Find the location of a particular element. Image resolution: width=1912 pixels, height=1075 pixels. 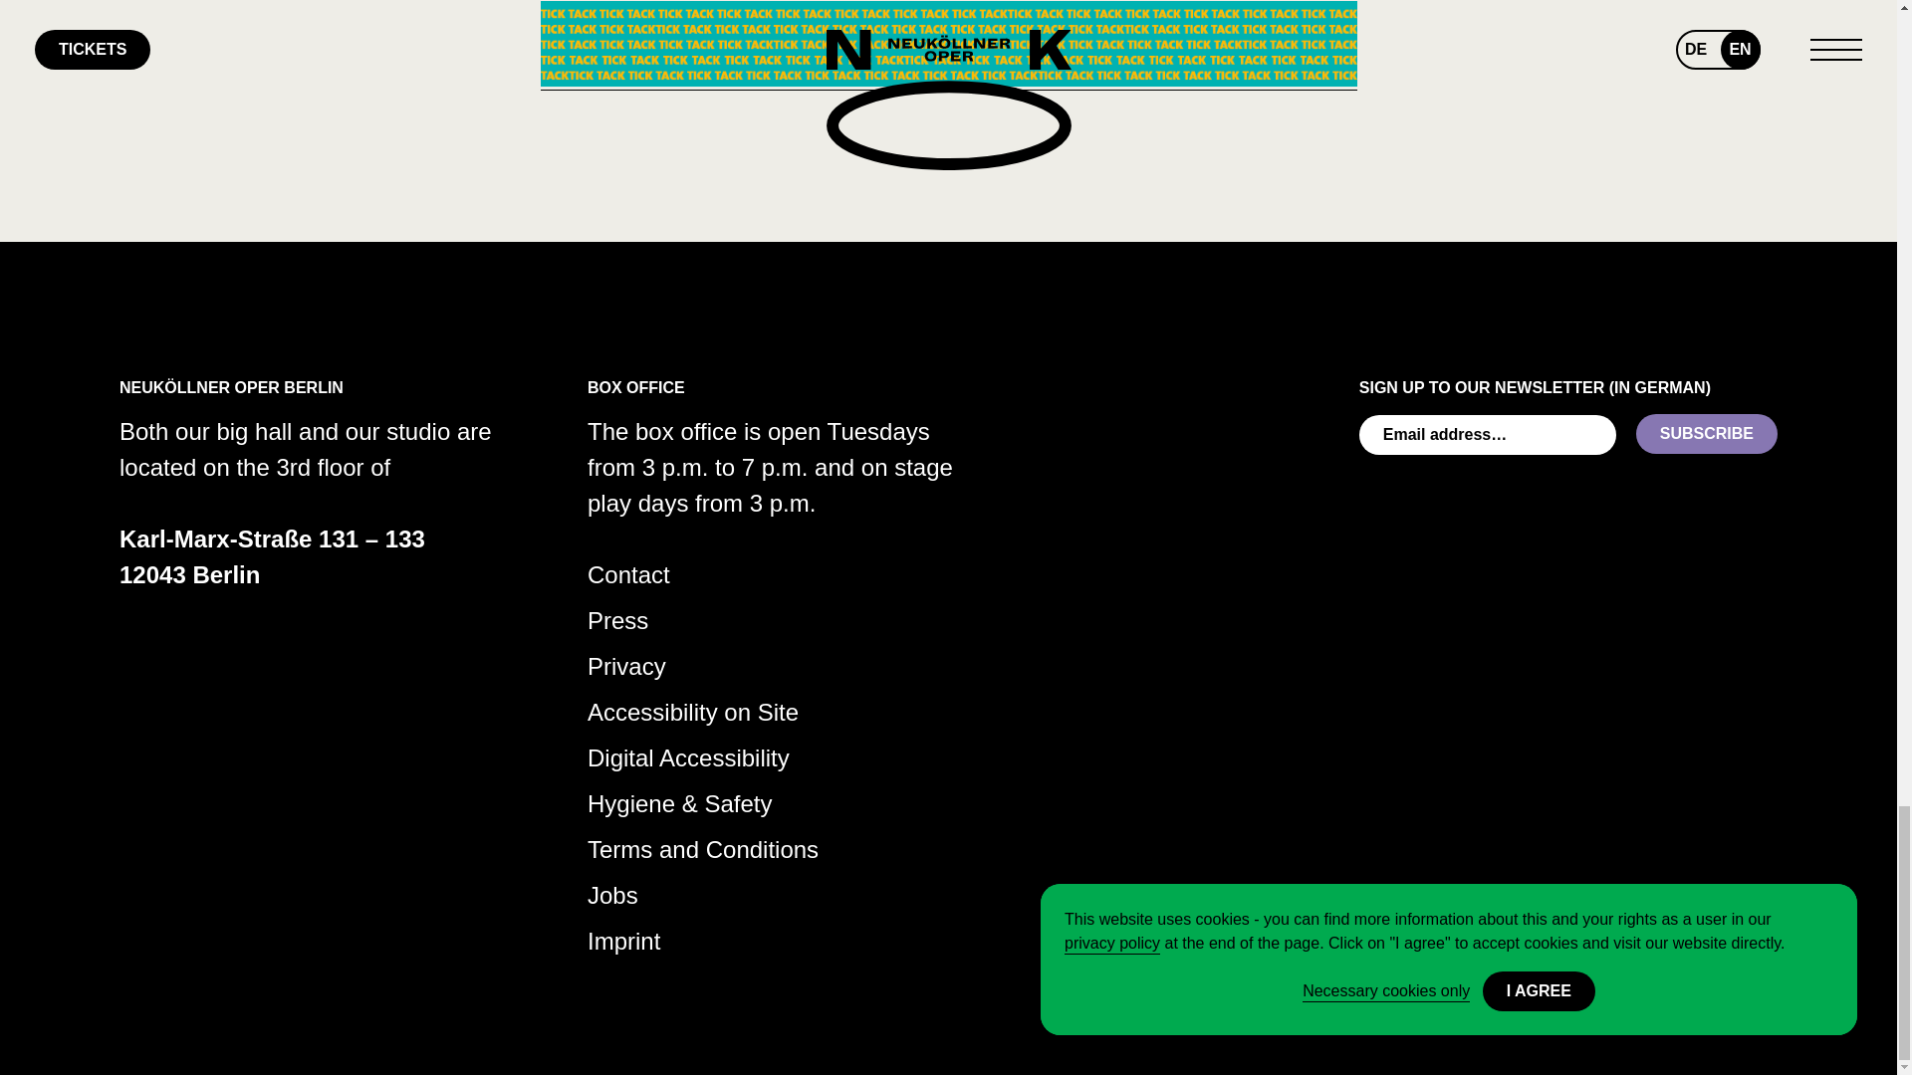

Press is located at coordinates (617, 621).